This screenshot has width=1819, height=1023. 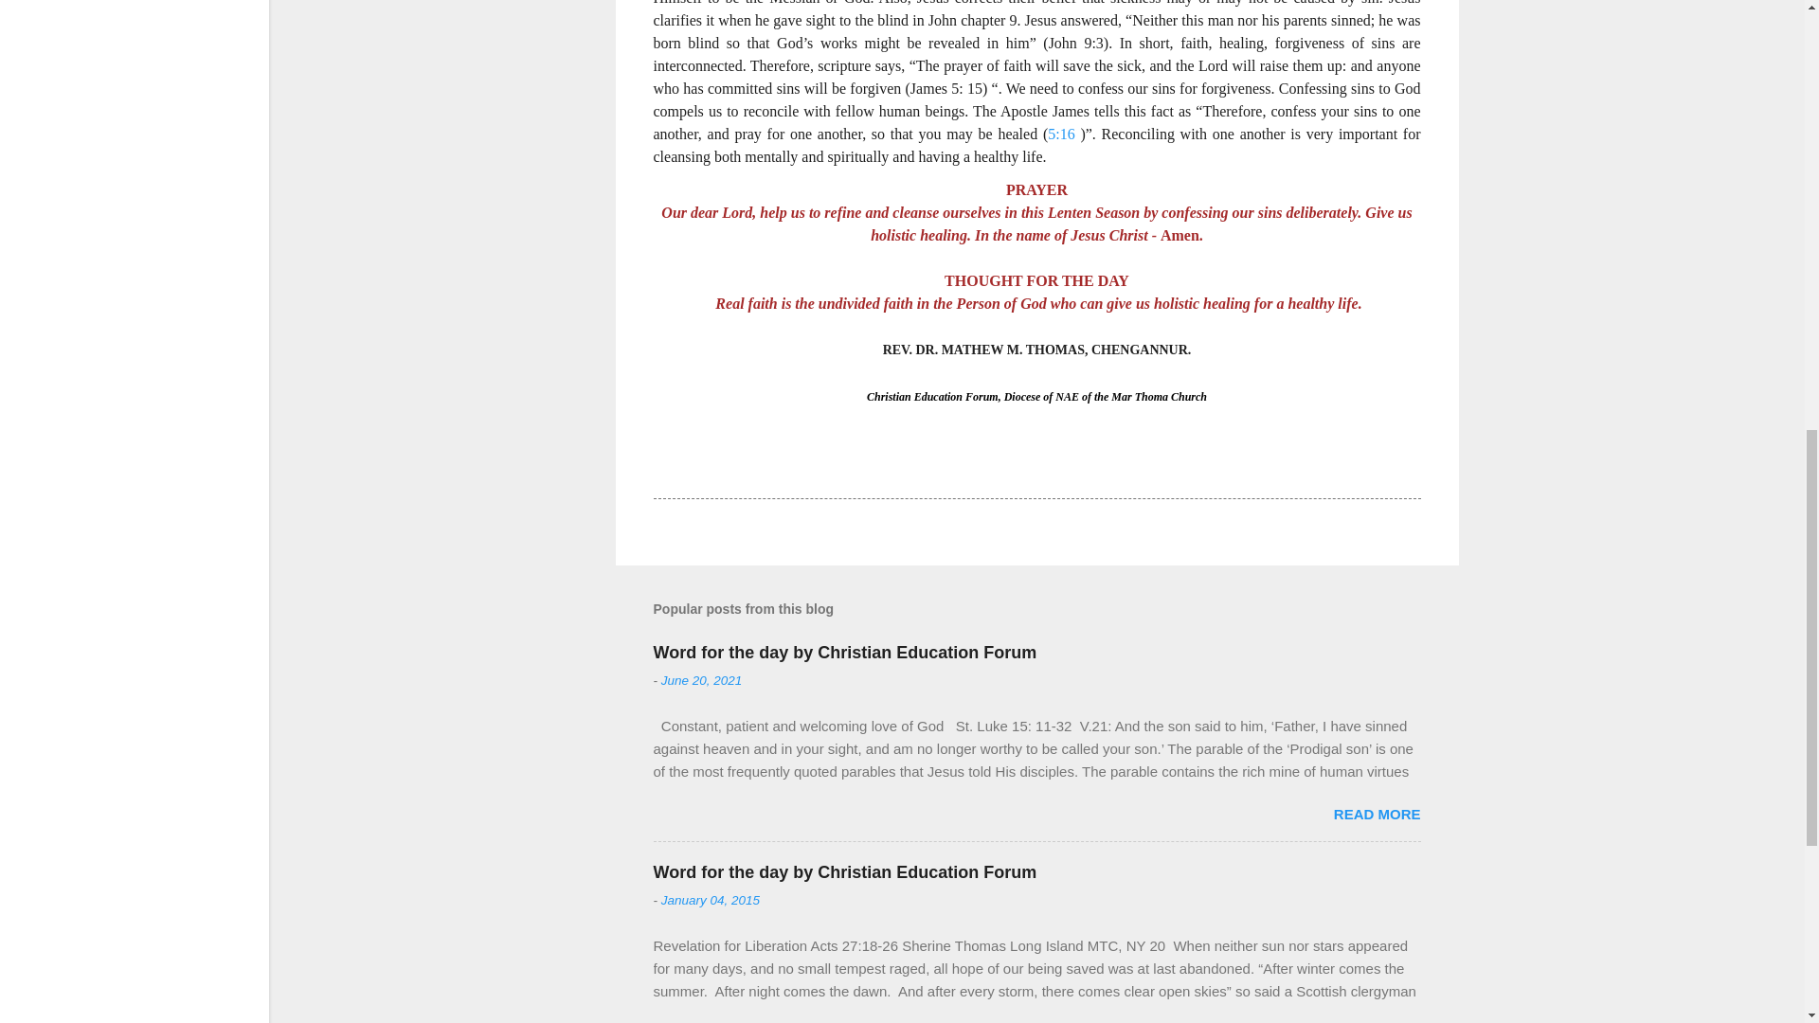 What do you see at coordinates (1377, 815) in the screenshot?
I see `READ MORE` at bounding box center [1377, 815].